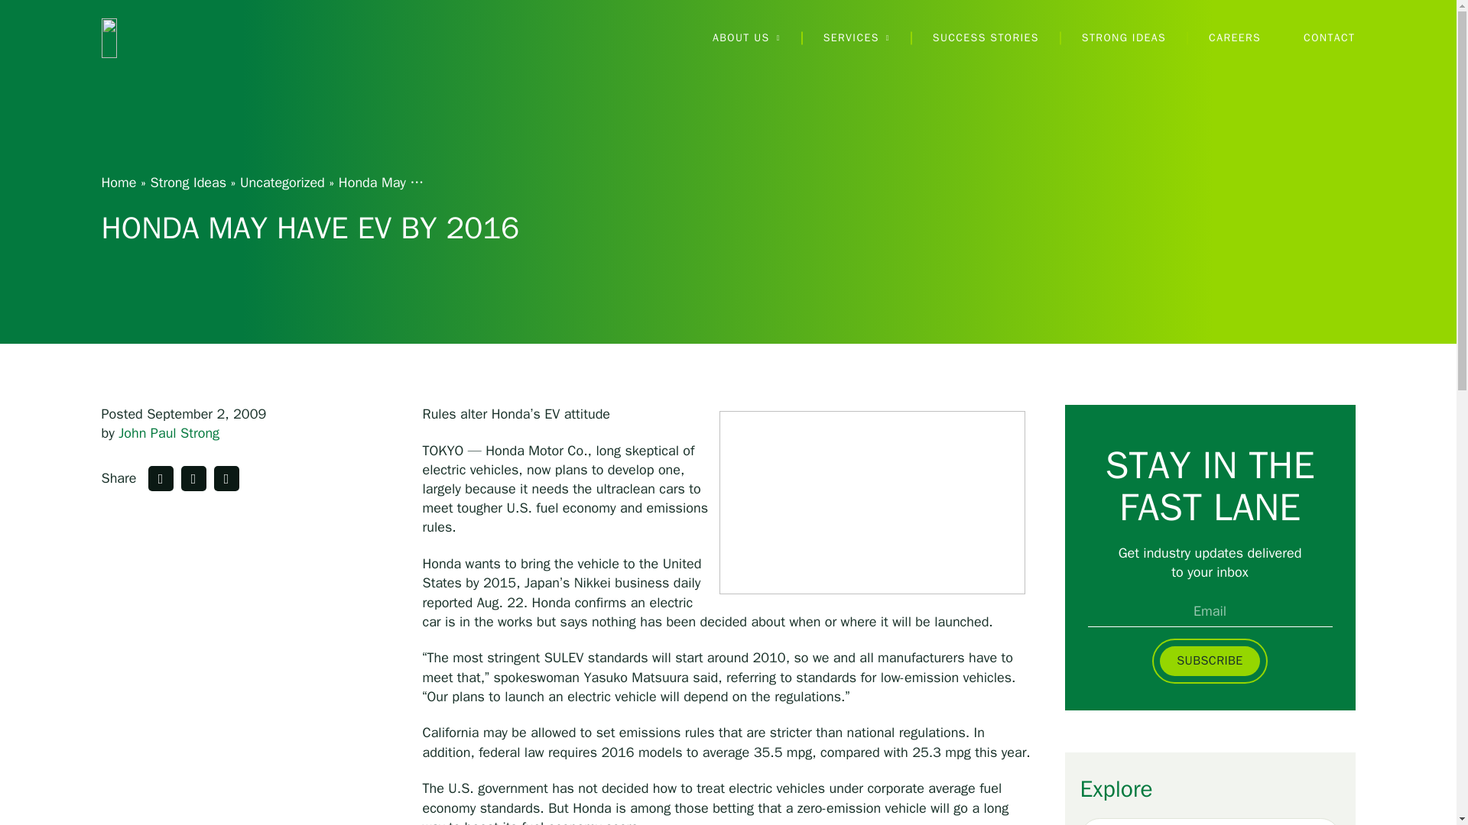 The width and height of the screenshot is (1468, 825). What do you see at coordinates (986, 38) in the screenshot?
I see `SUCCESS STORIES` at bounding box center [986, 38].